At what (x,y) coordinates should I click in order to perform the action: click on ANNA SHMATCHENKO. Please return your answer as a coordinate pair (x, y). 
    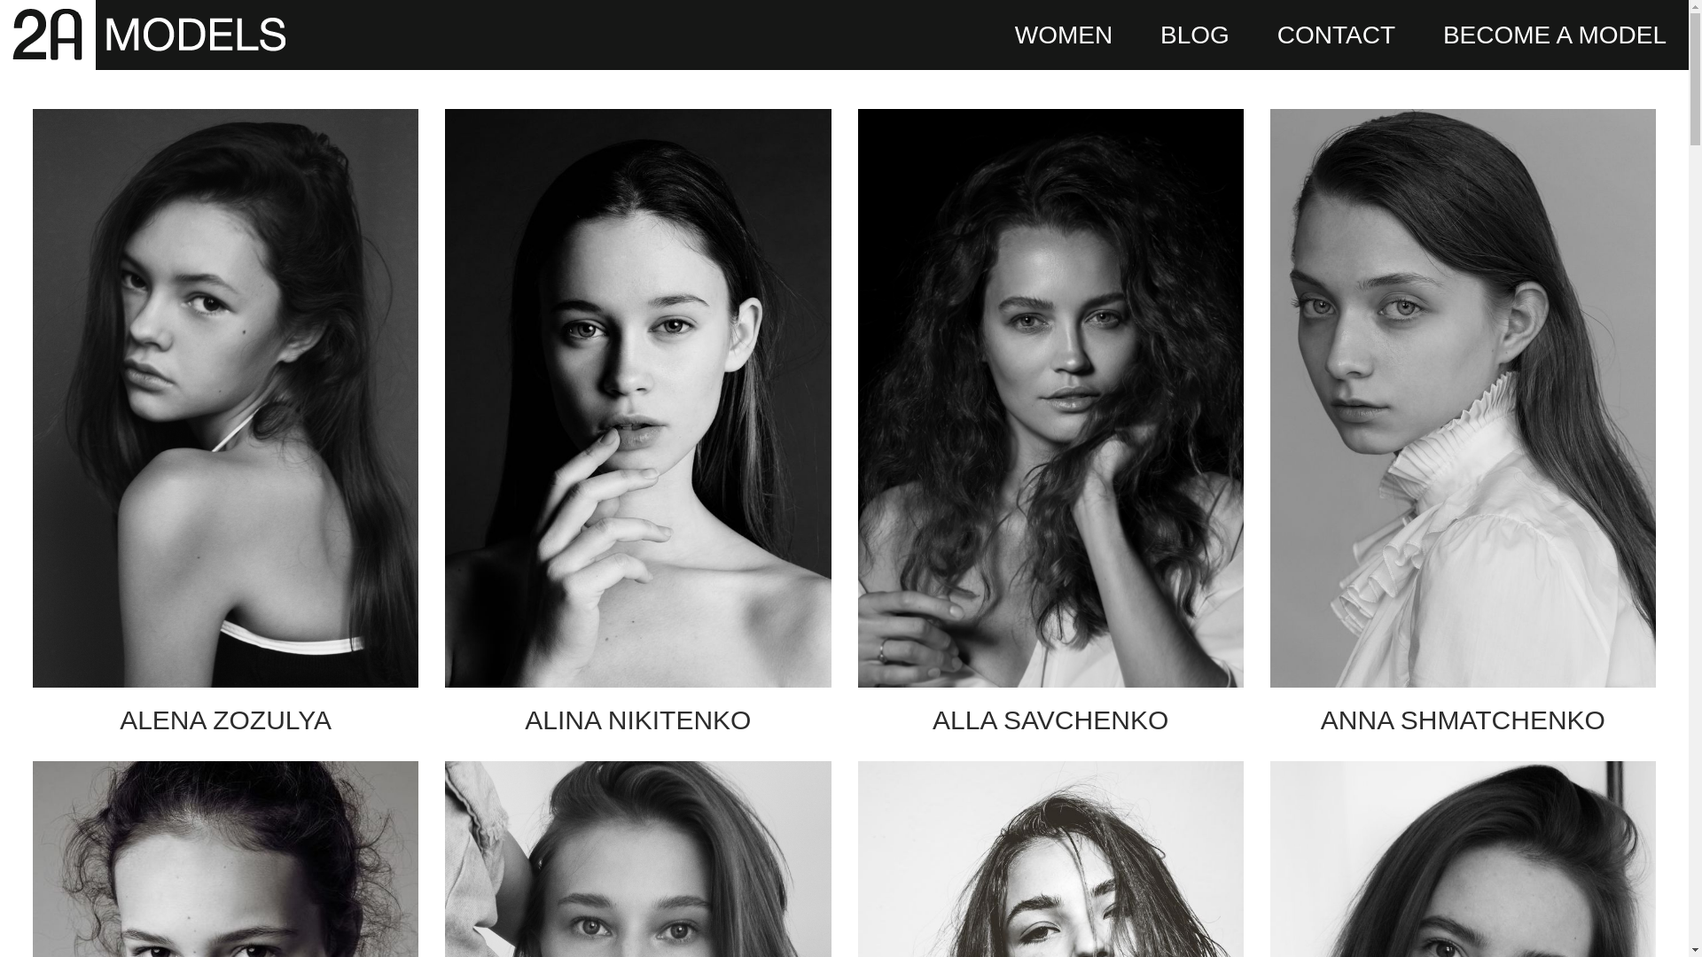
    Looking at the image, I should click on (1463, 435).